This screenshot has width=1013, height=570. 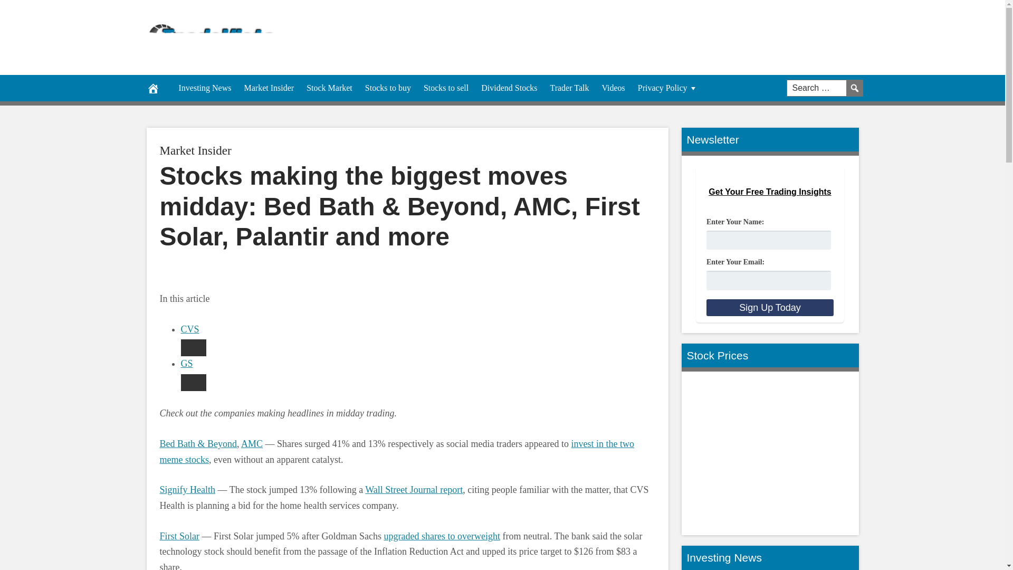 I want to click on CVS, so click(x=189, y=329).